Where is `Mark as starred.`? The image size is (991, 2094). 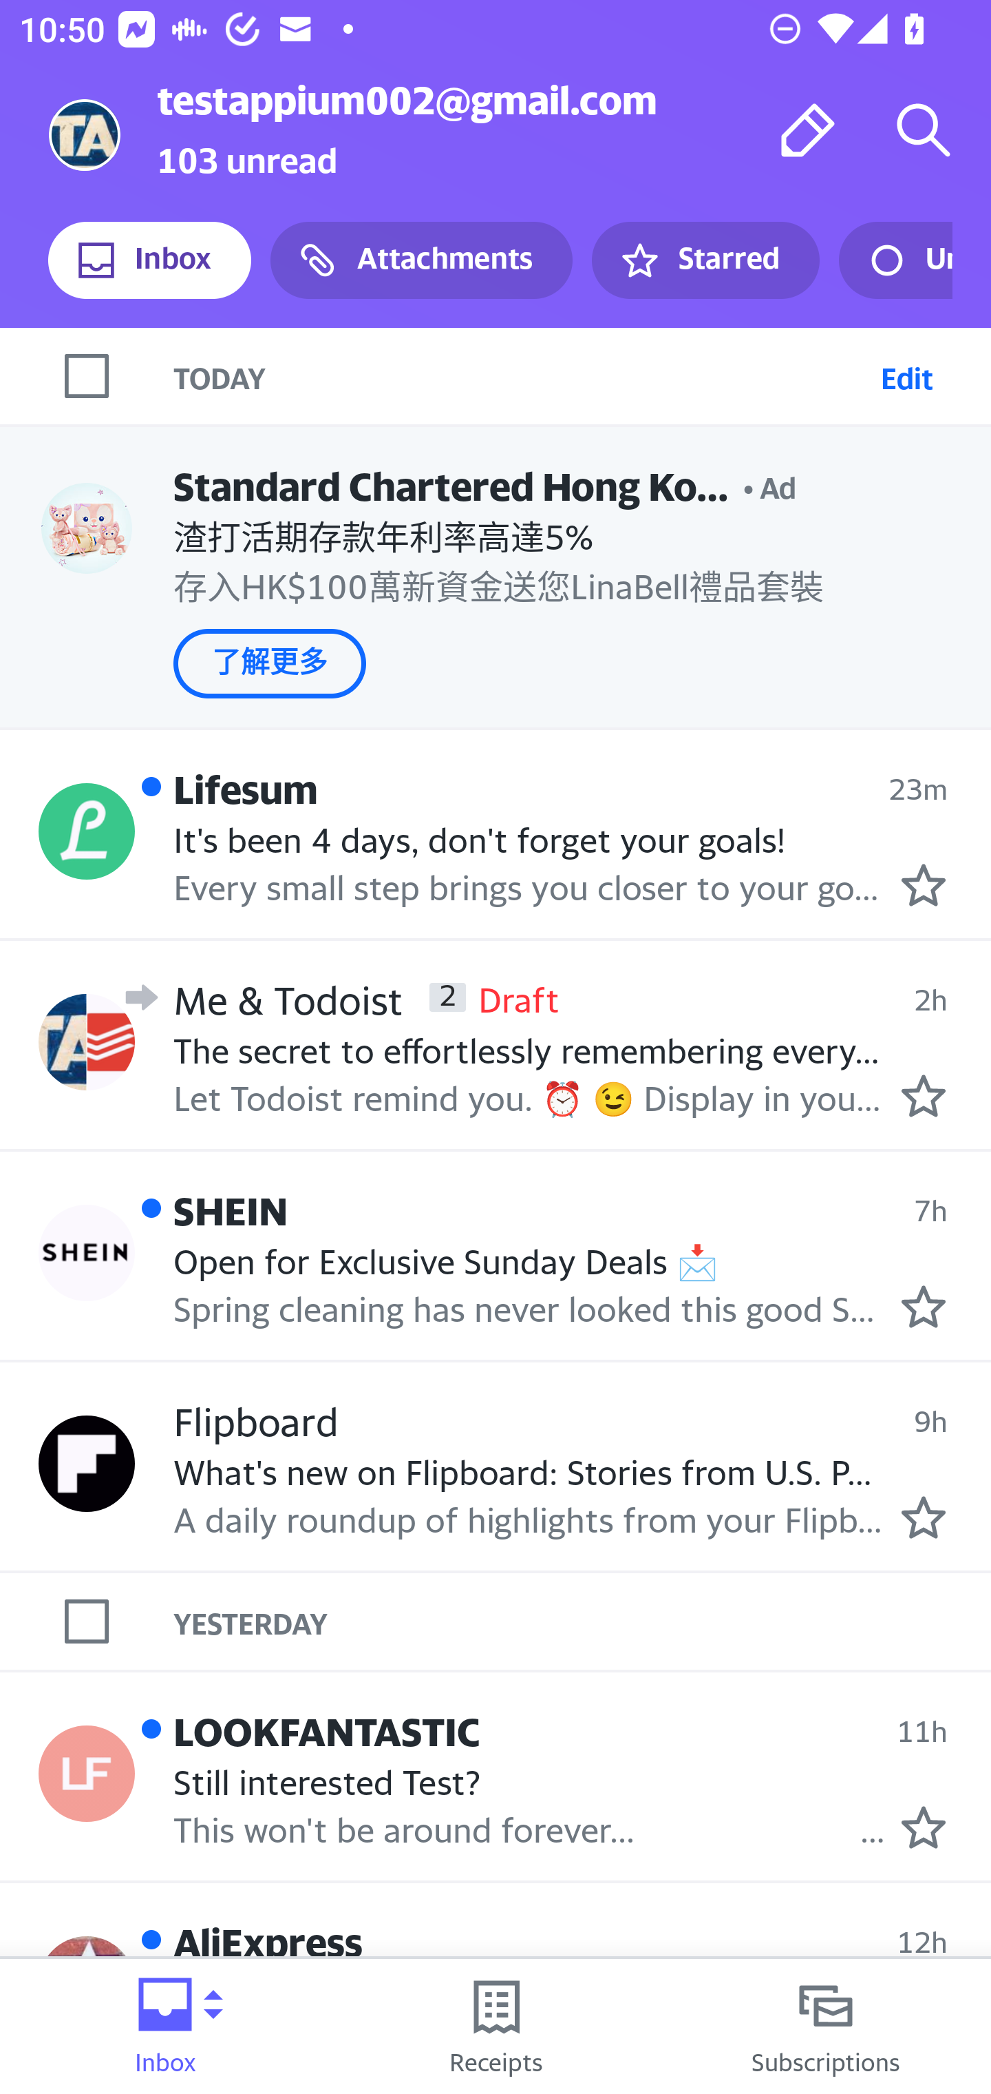 Mark as starred. is located at coordinates (924, 884).